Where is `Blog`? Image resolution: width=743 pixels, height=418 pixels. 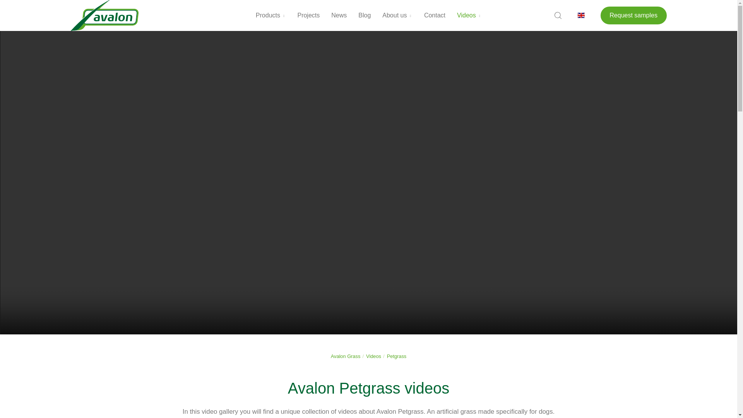
Blog is located at coordinates (365, 15).